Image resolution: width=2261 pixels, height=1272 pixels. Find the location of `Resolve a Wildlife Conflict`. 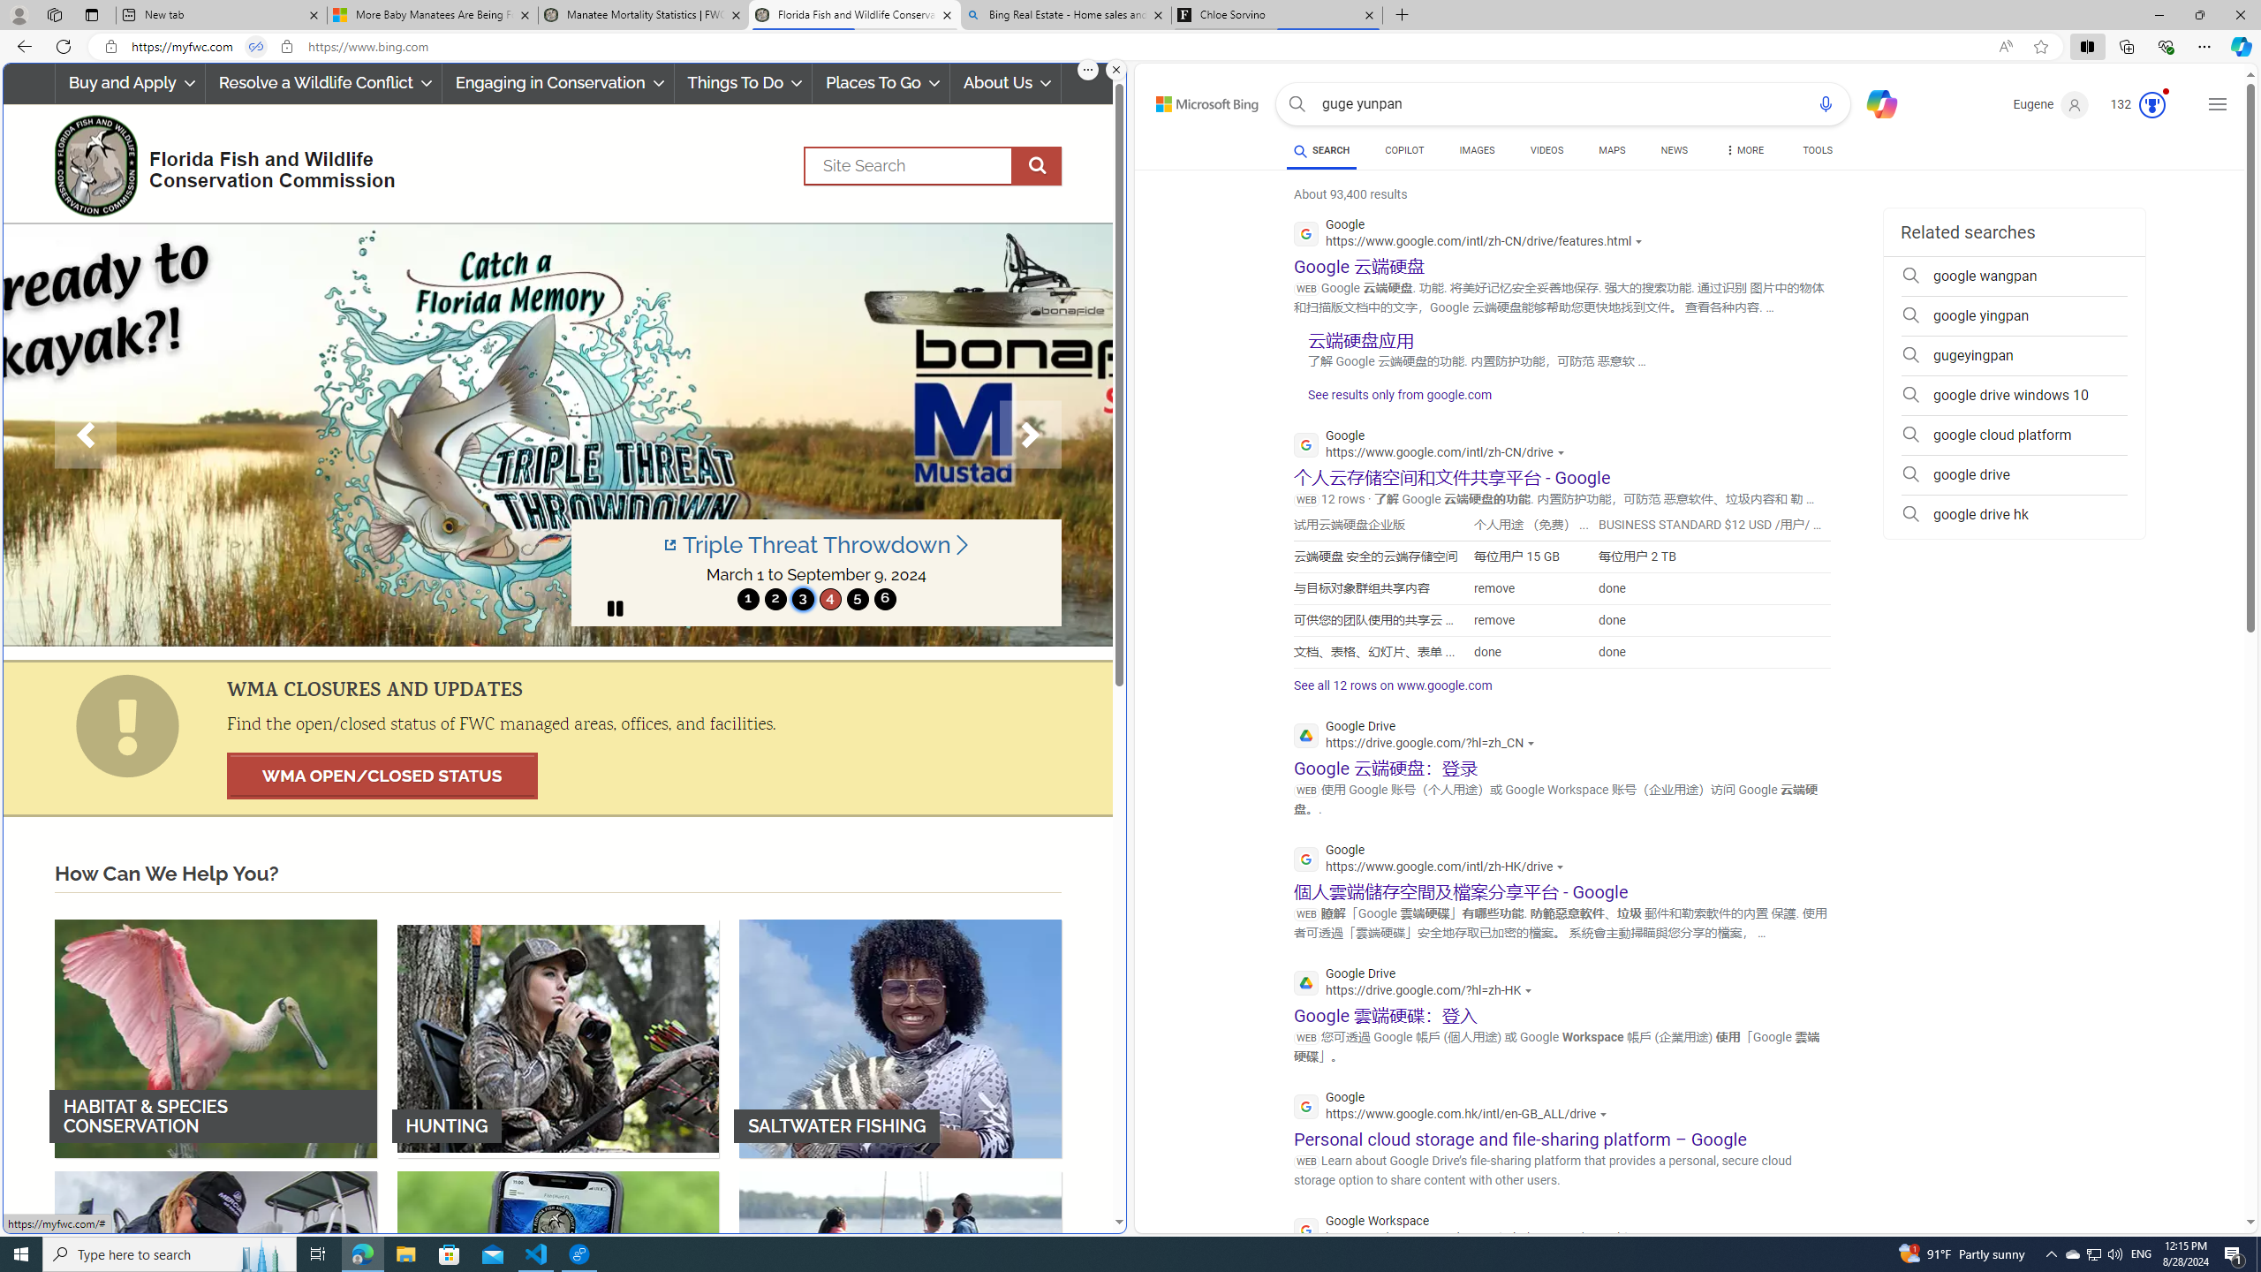

Resolve a Wildlife Conflict is located at coordinates (323, 83).